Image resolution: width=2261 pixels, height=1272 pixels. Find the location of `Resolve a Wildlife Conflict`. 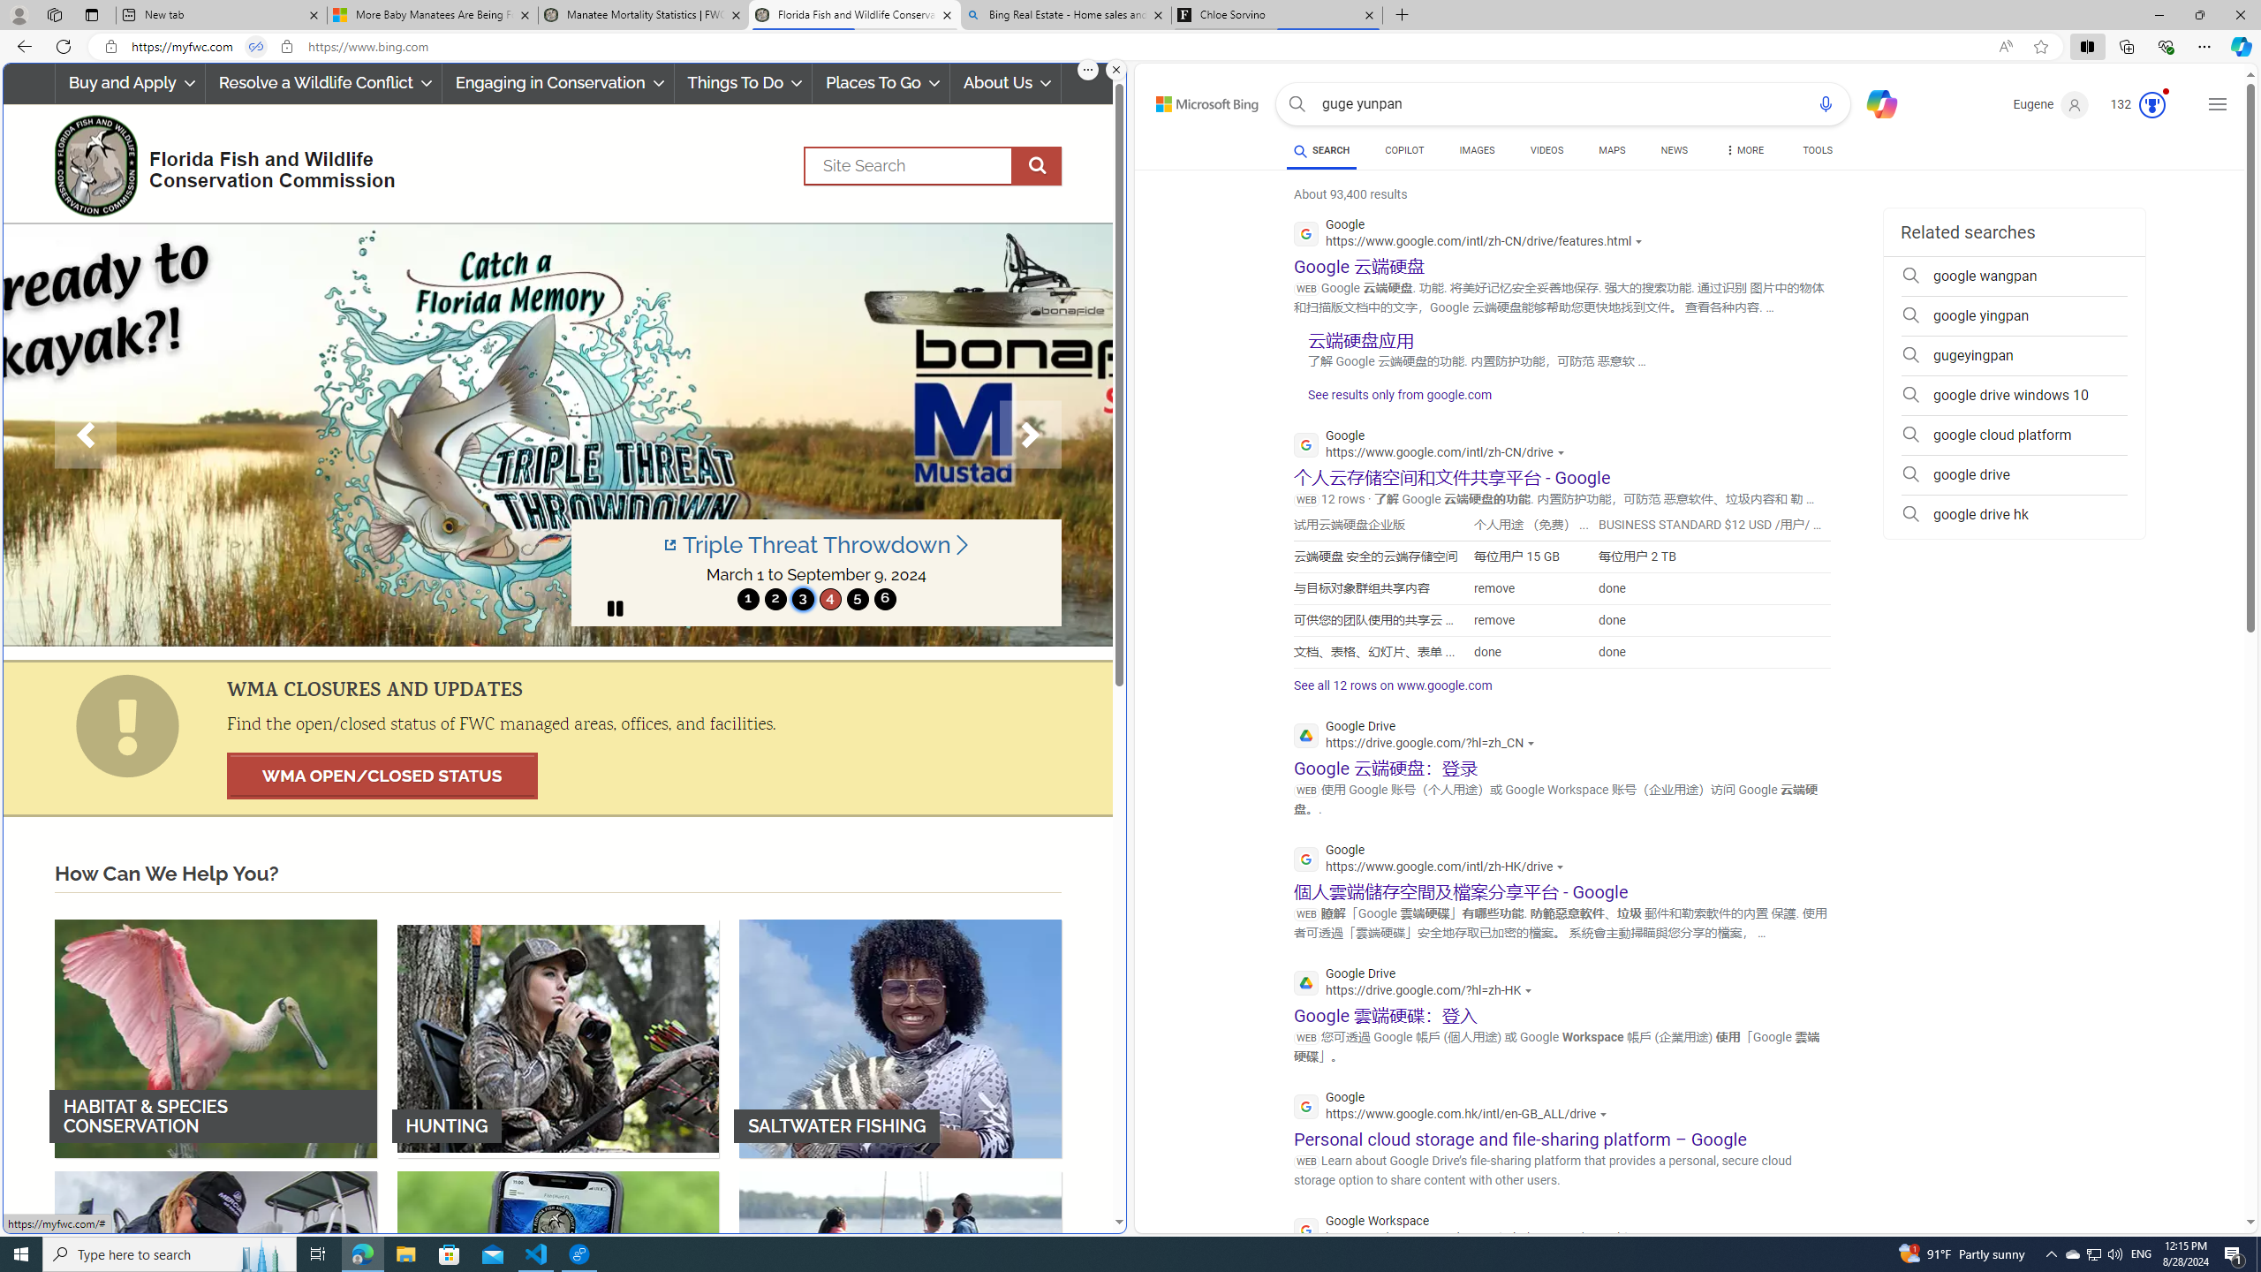

Resolve a Wildlife Conflict is located at coordinates (323, 83).